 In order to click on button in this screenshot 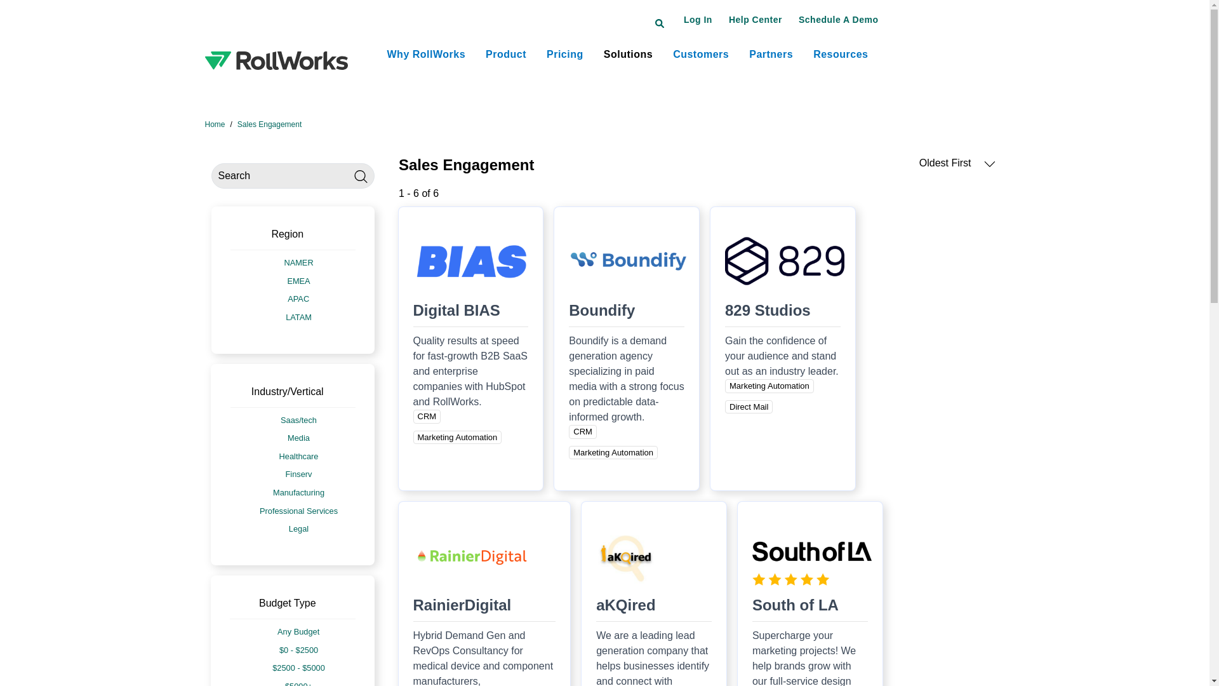, I will do `click(756, 19)`.